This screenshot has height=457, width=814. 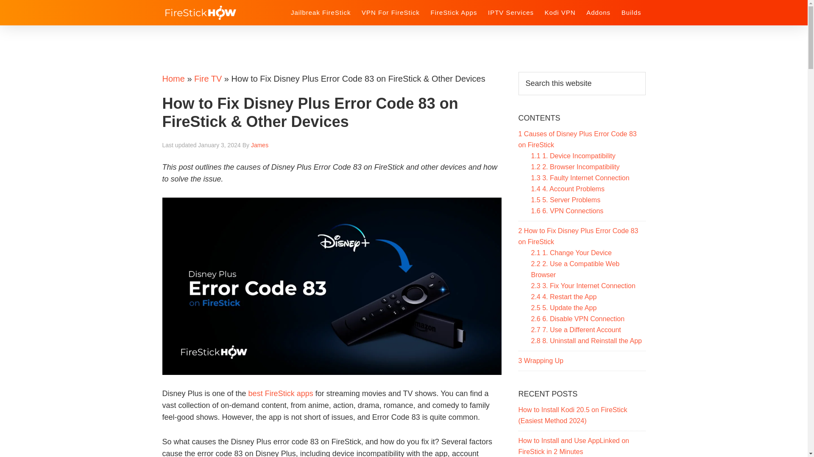 What do you see at coordinates (560, 12) in the screenshot?
I see `Kodi VPN` at bounding box center [560, 12].